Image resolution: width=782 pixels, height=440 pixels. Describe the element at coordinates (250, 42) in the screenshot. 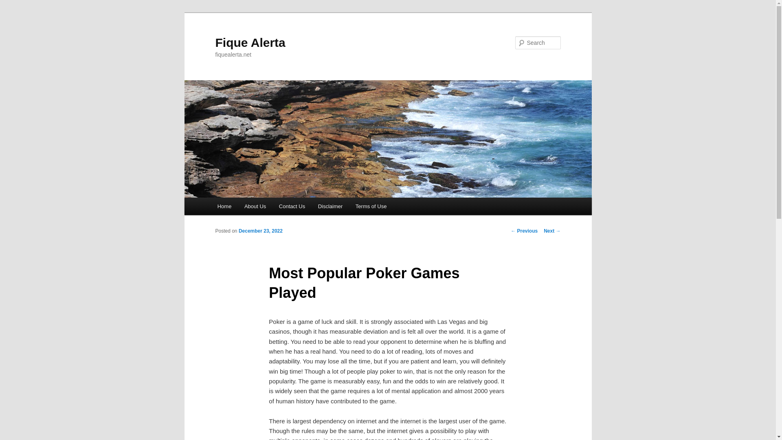

I see `Fique Alerta` at that location.